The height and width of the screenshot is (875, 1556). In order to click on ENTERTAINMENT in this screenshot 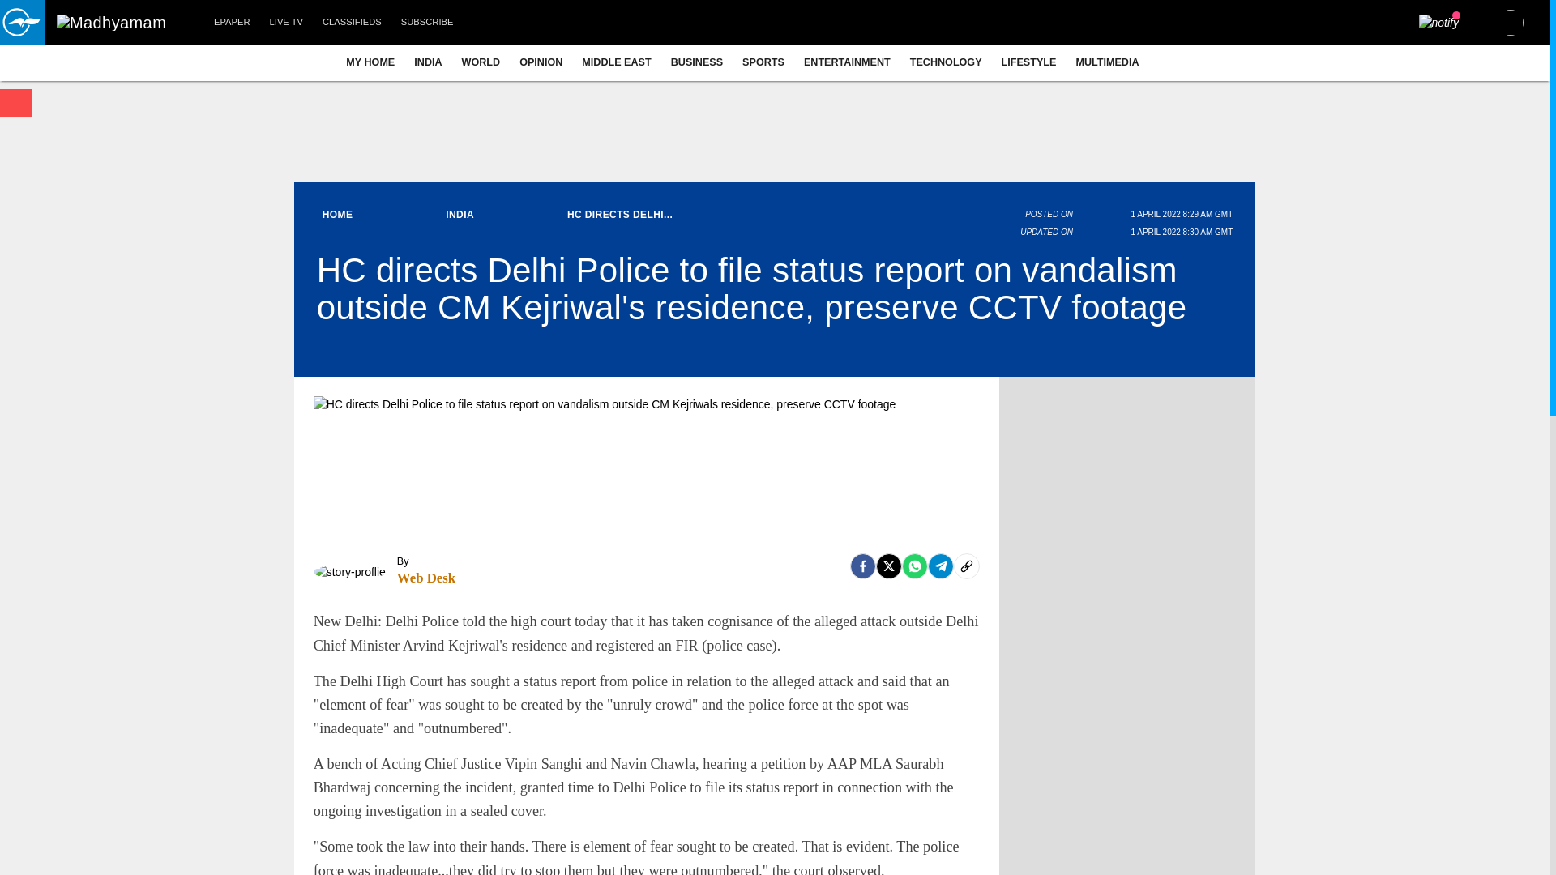, I will do `click(847, 62)`.